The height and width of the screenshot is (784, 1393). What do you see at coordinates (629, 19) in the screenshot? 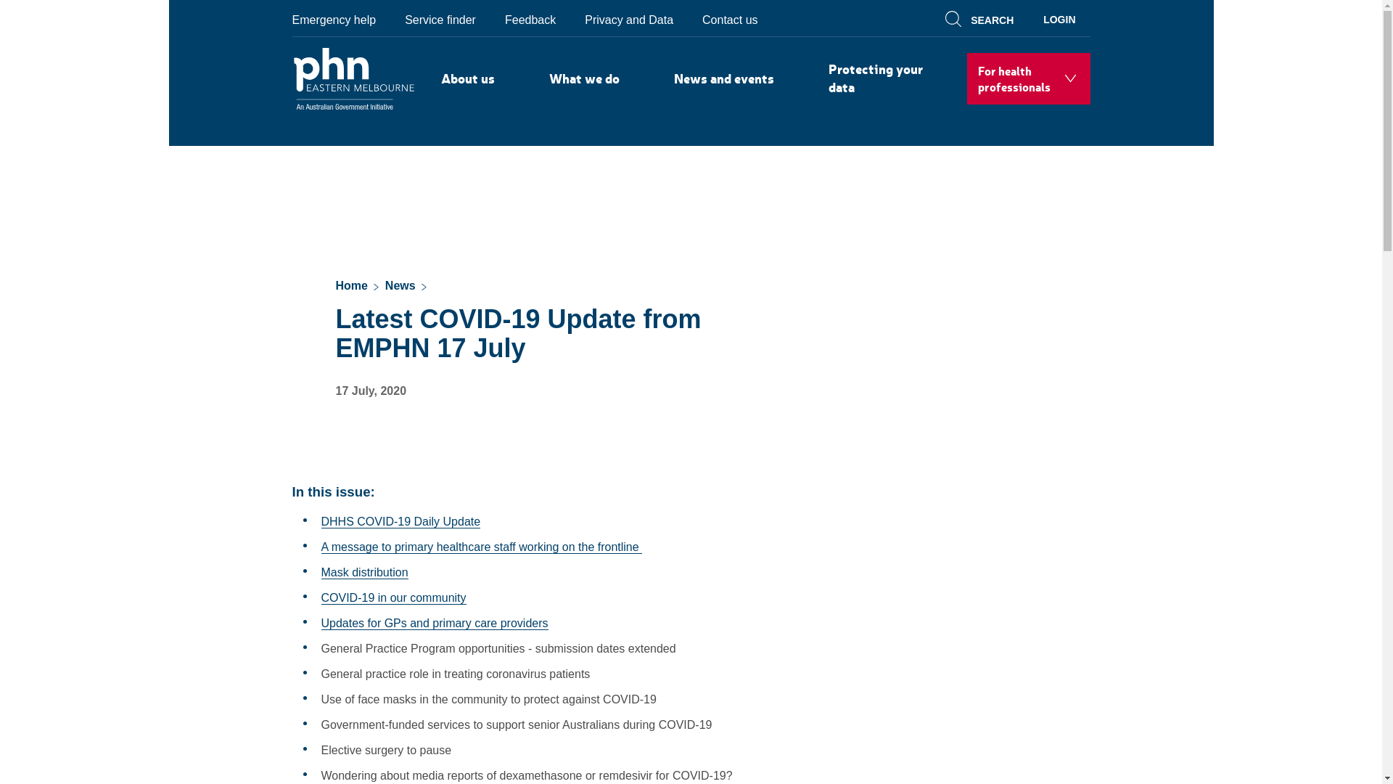
I see `Privacy and Data` at bounding box center [629, 19].